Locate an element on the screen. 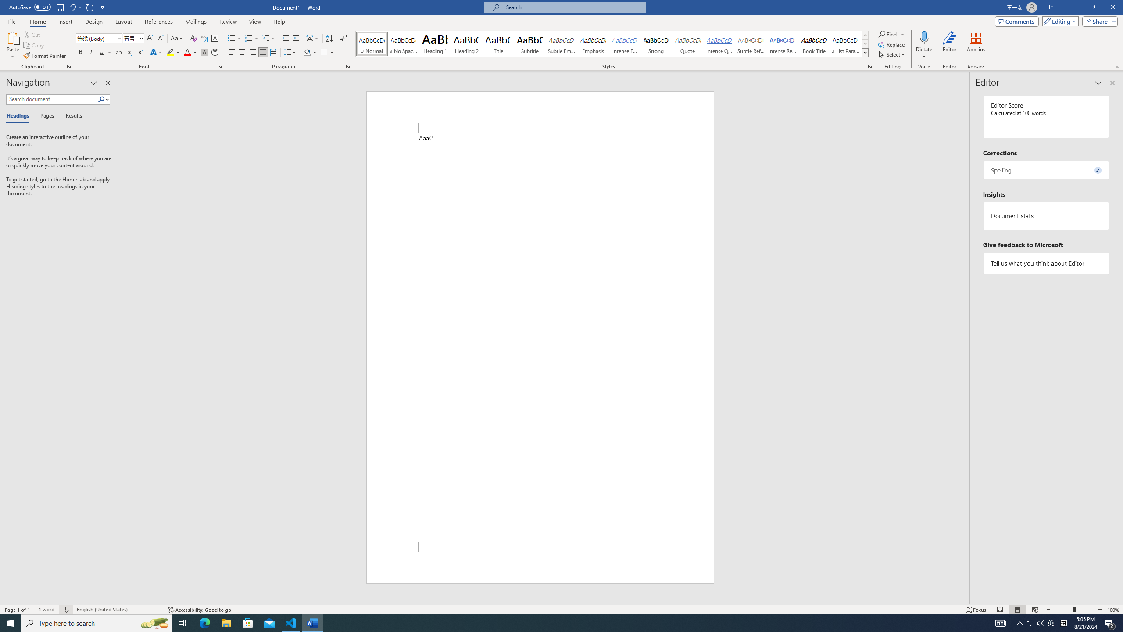 This screenshot has width=1123, height=632. Zoom 100% is located at coordinates (1113, 610).